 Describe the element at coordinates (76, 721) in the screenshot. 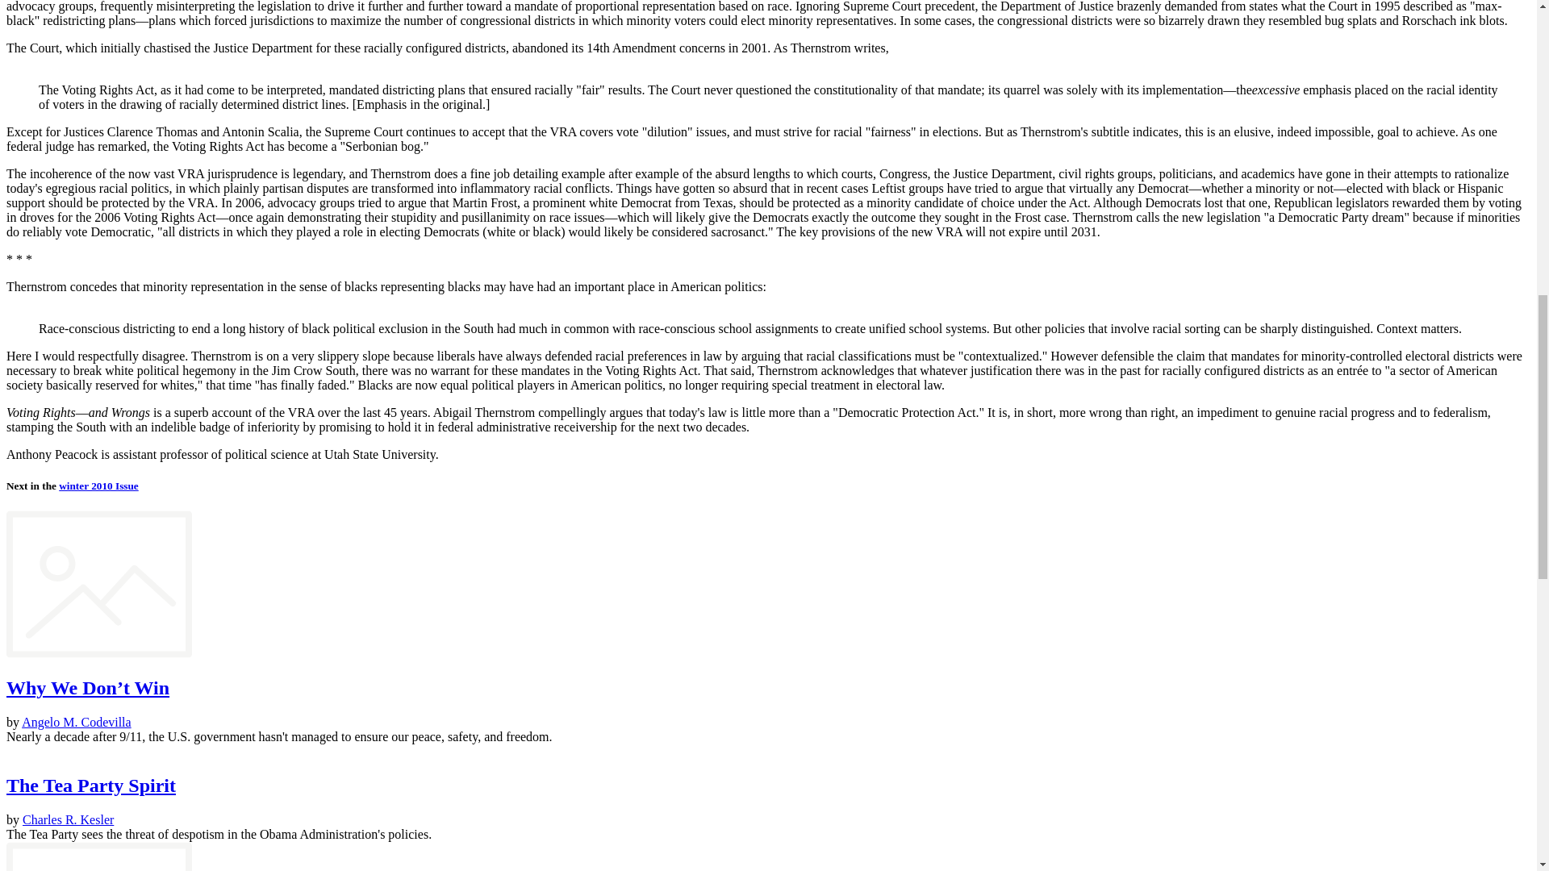

I see `Angelo M. Codevilla` at that location.